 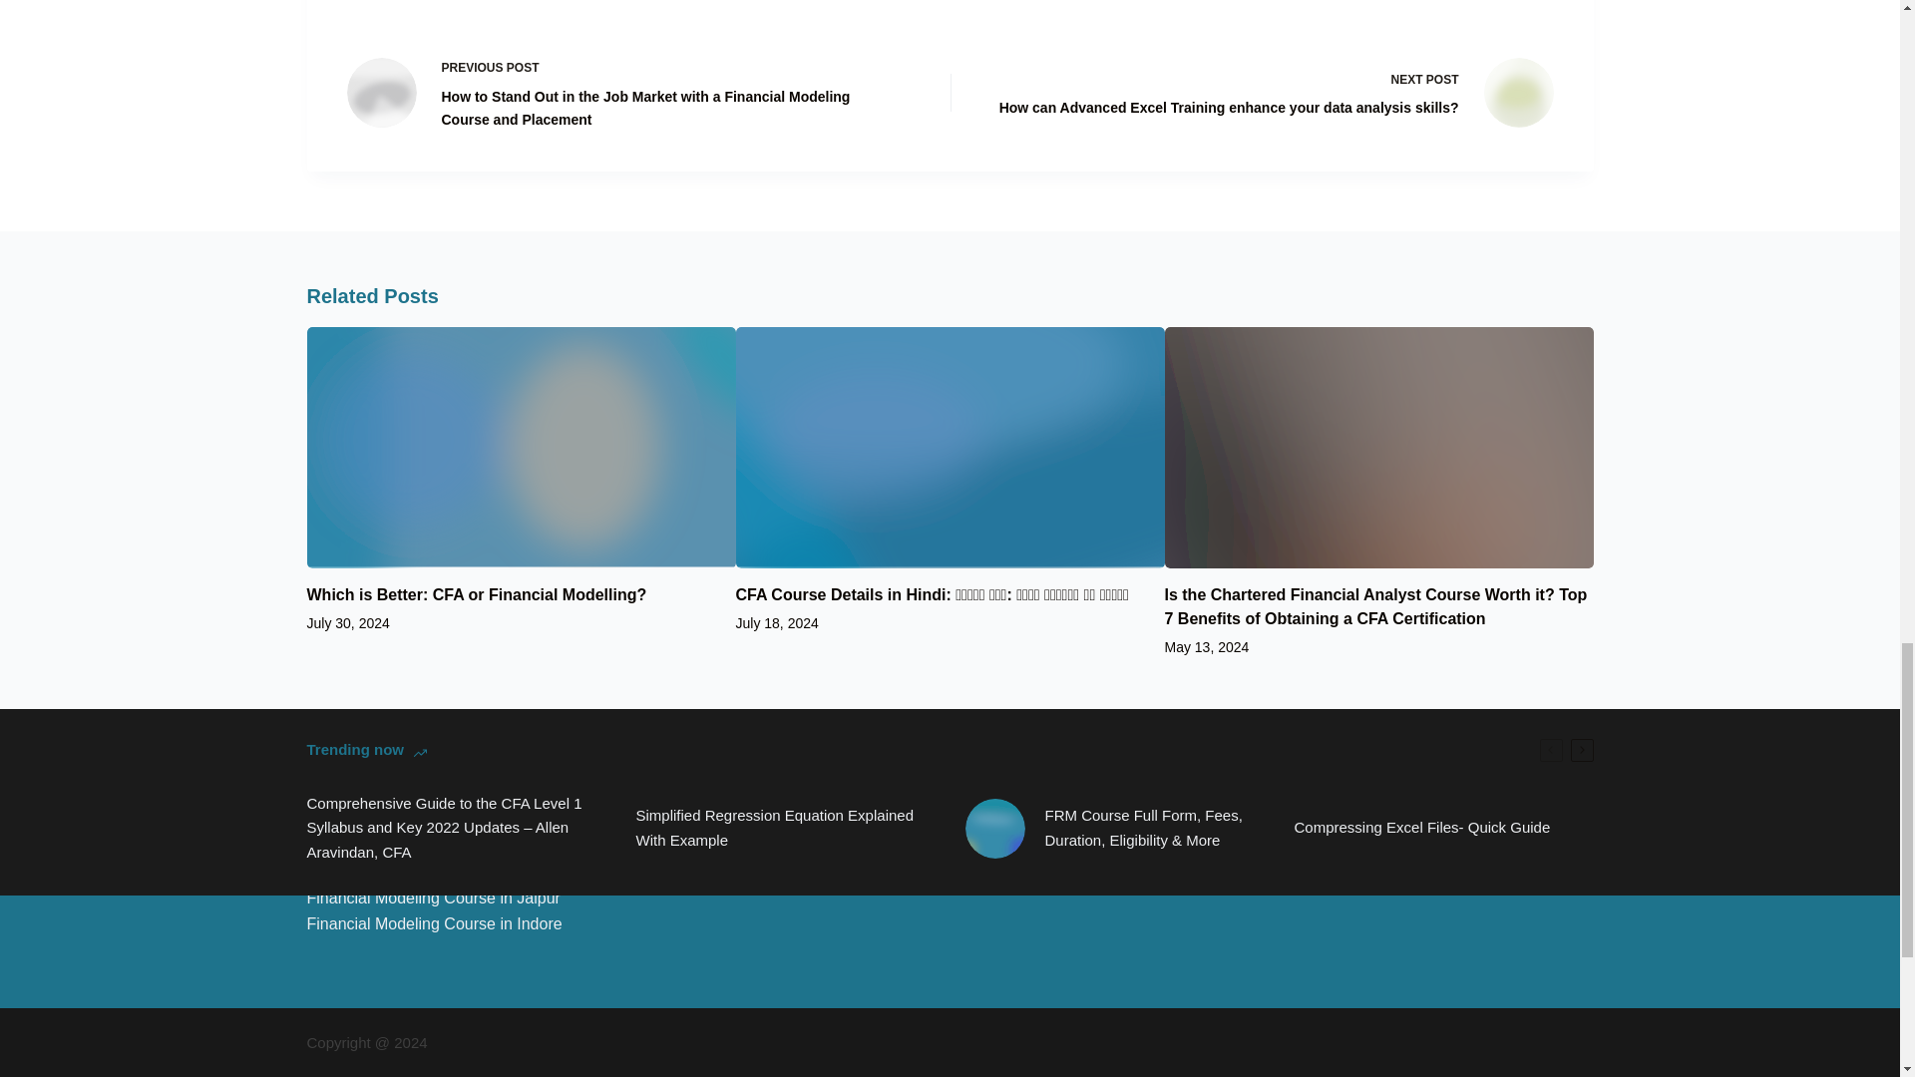 I want to click on Which is Better: CFA or Financial Modelling?, so click(x=477, y=594).